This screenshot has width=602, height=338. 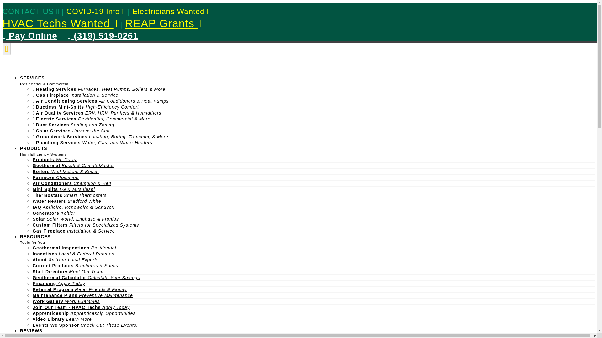 I want to click on REAP Grants, so click(x=163, y=23).